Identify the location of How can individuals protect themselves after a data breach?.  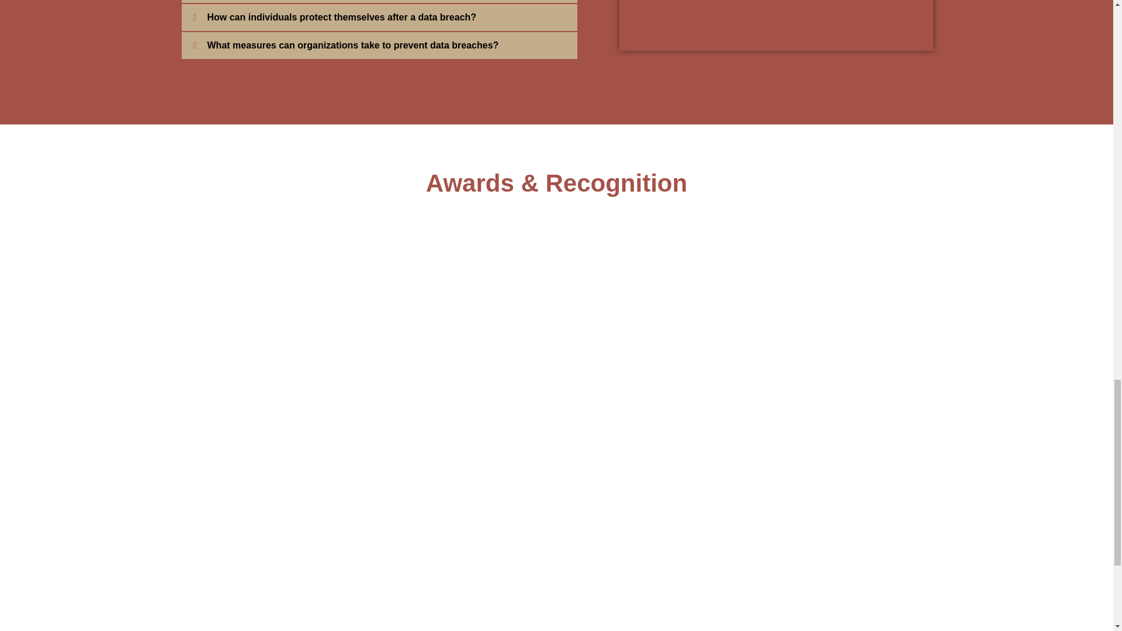
(341, 16).